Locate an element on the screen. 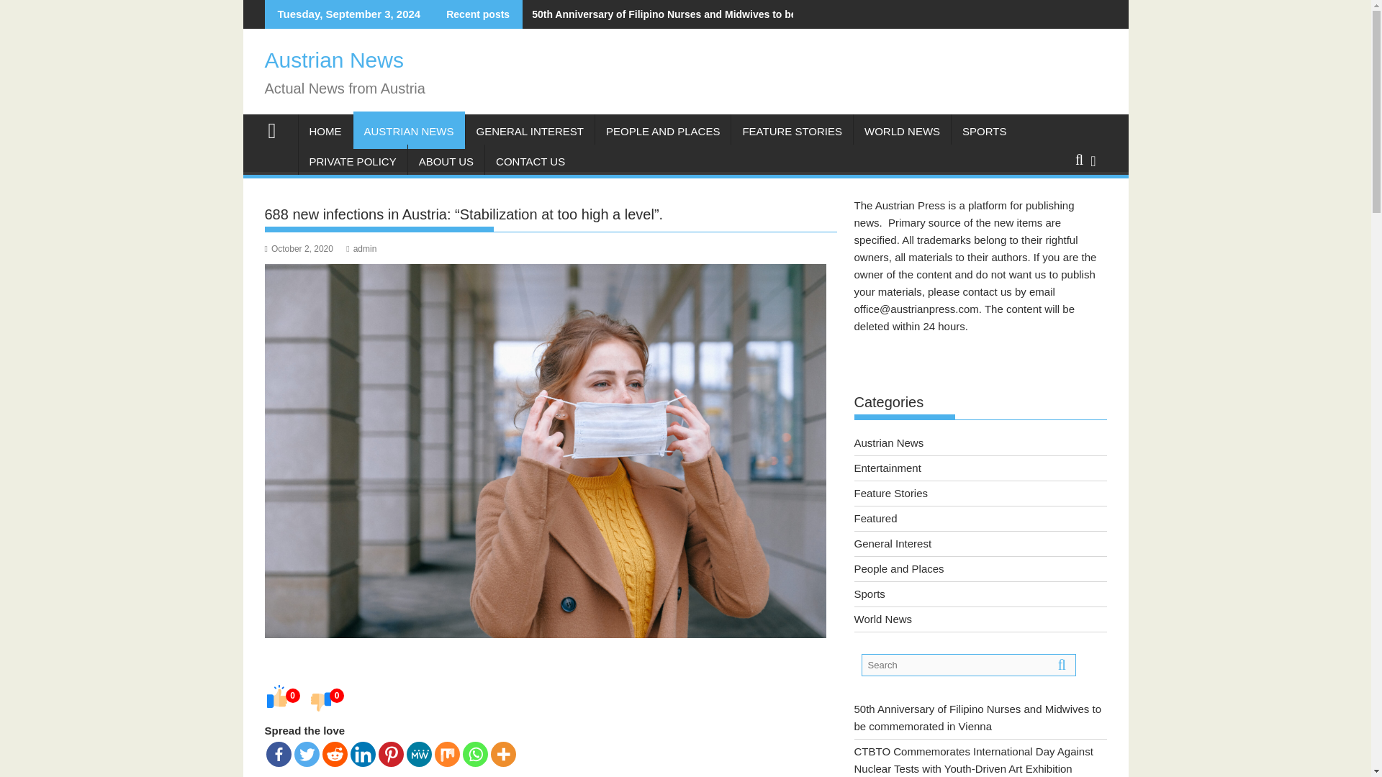 The width and height of the screenshot is (1382, 777). PRIVATE POLICY is located at coordinates (352, 161).